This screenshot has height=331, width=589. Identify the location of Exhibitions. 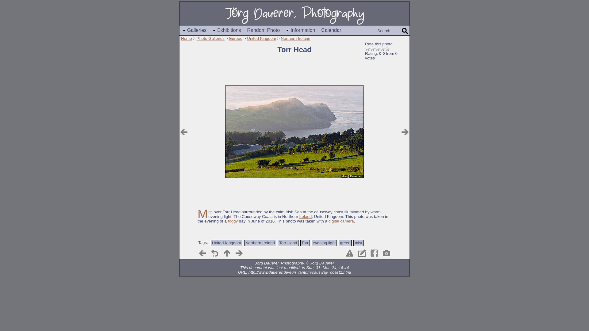
(226, 31).